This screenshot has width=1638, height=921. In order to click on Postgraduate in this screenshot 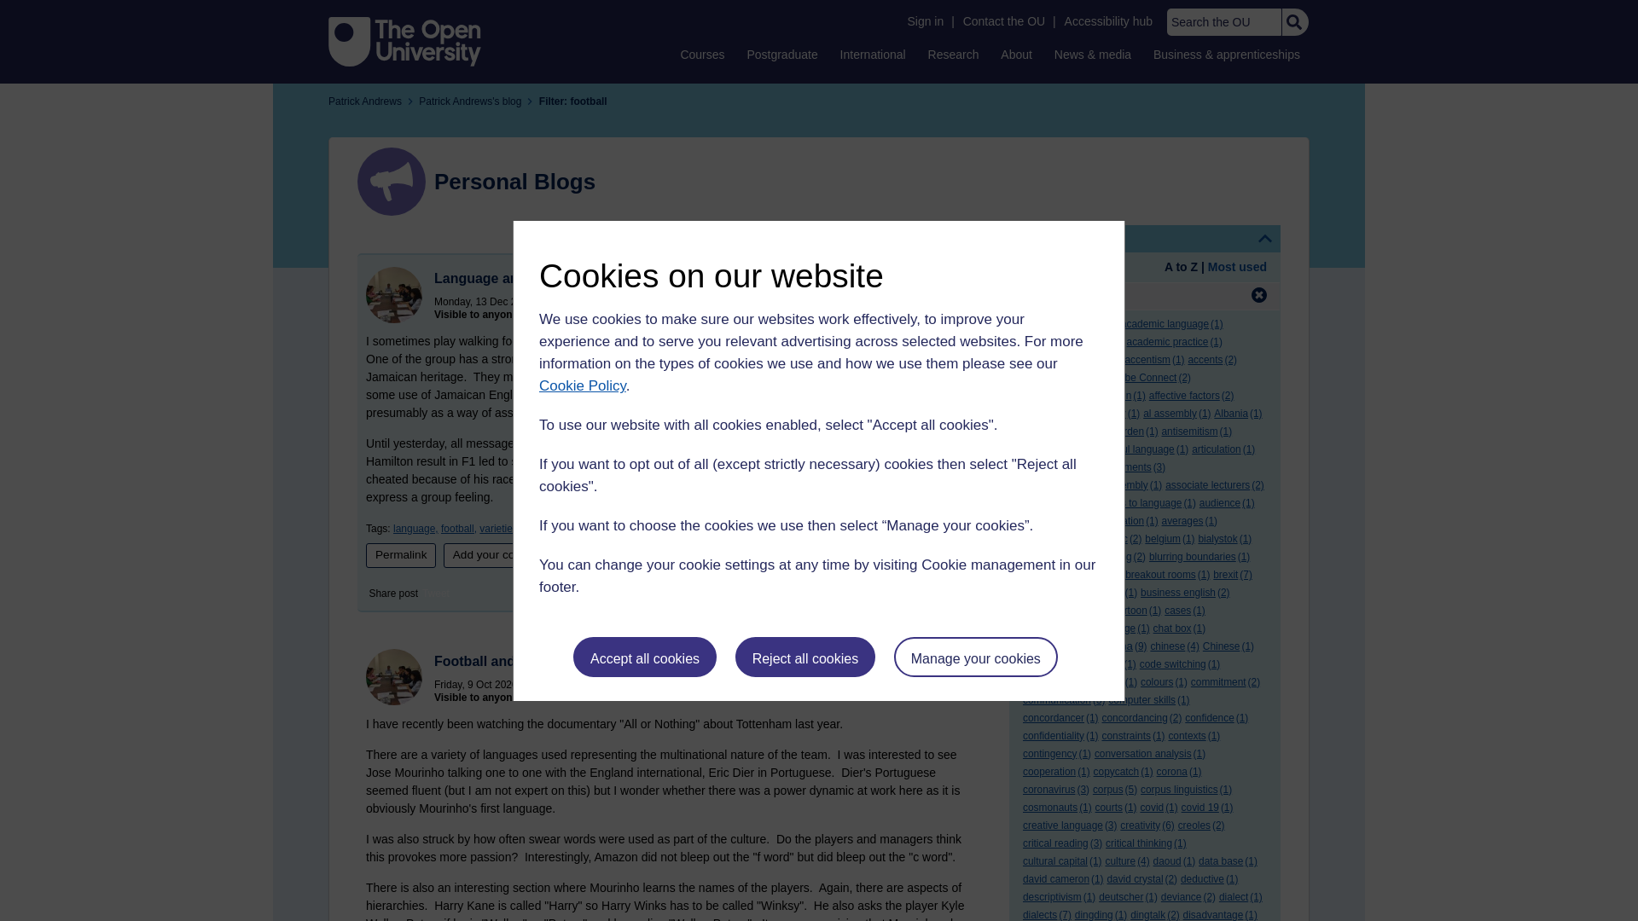, I will do `click(781, 54)`.